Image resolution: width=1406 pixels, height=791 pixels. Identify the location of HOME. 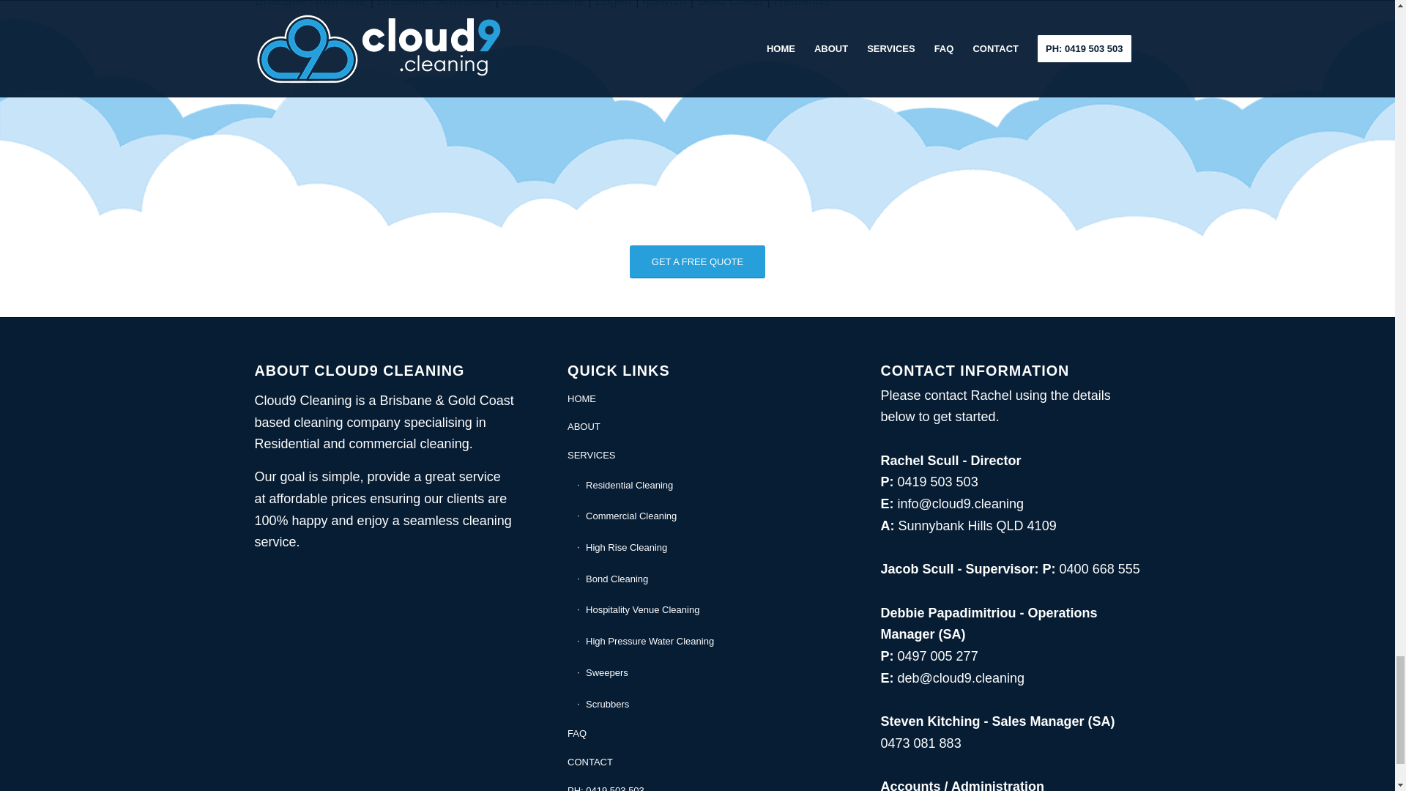
(697, 398).